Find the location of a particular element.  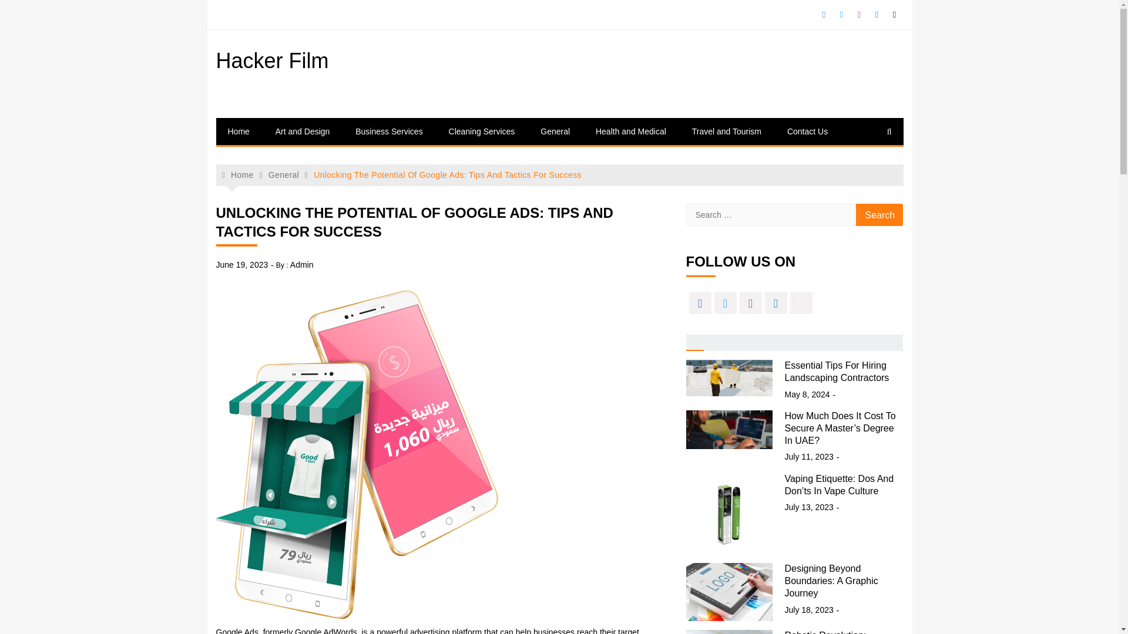

General is located at coordinates (555, 131).